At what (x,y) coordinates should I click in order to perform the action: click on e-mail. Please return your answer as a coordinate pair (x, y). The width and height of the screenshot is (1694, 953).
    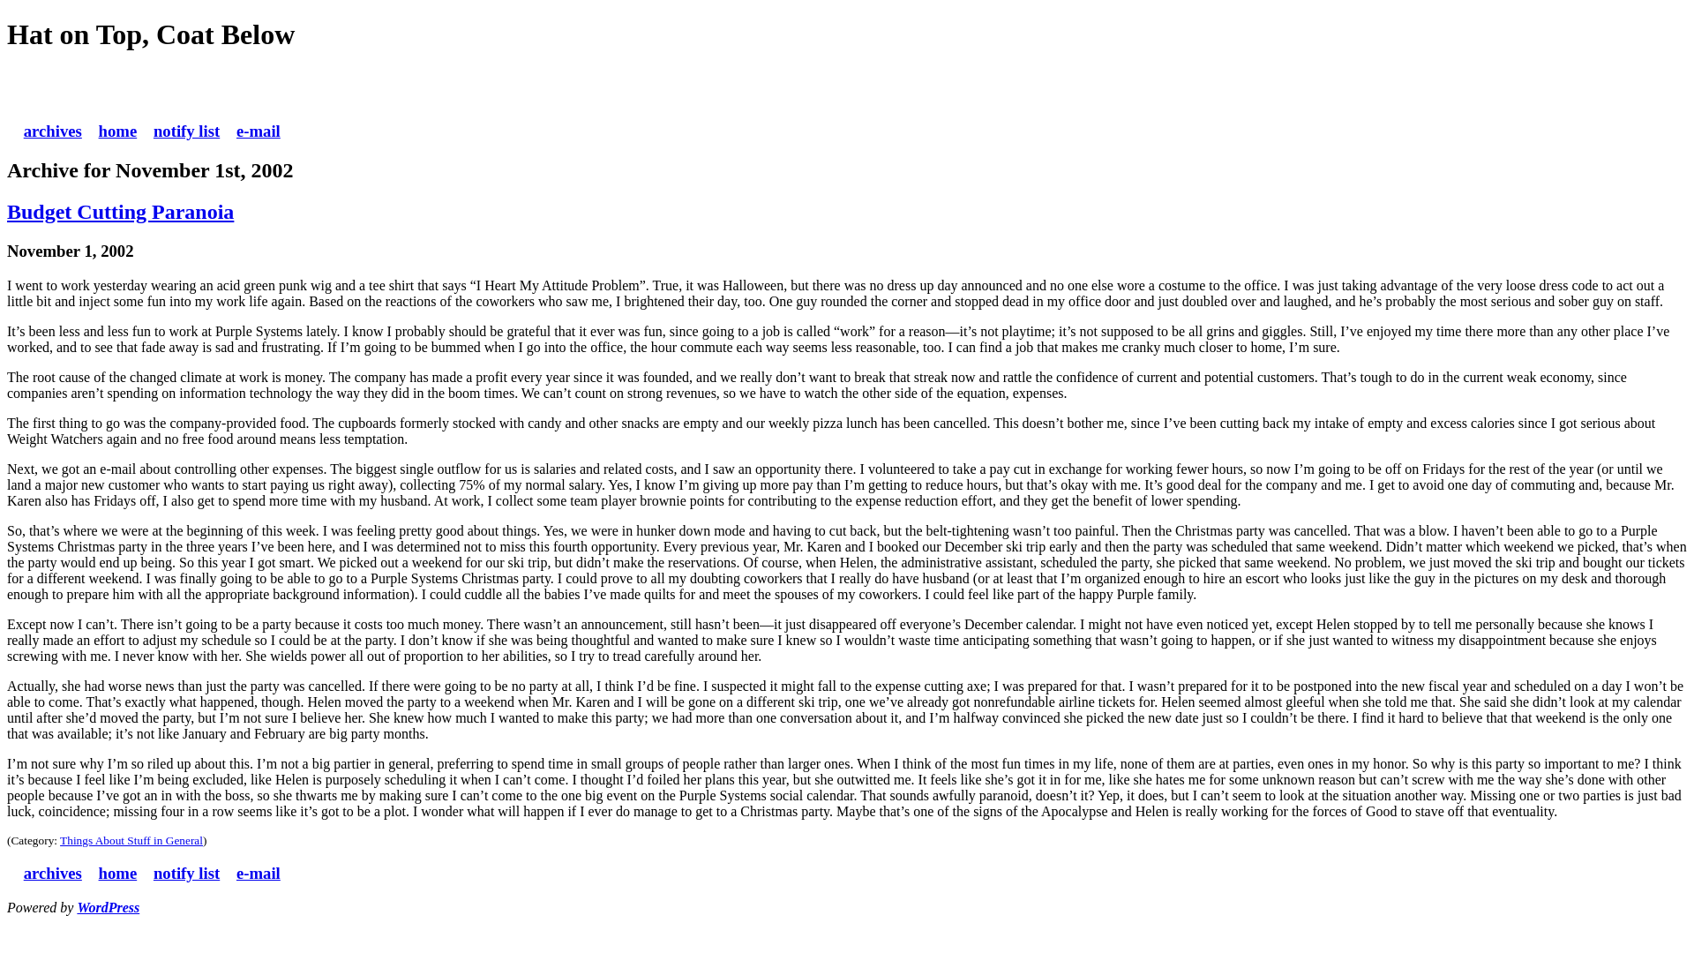
    Looking at the image, I should click on (259, 131).